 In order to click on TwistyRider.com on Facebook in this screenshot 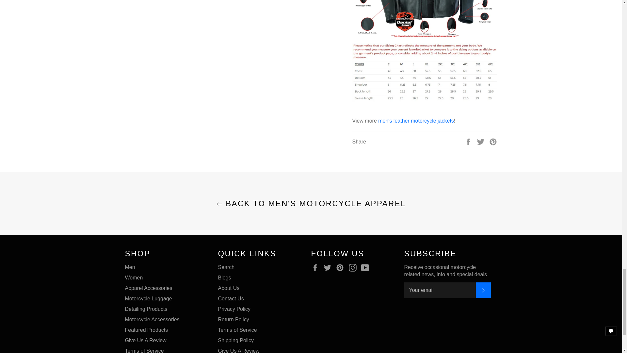, I will do `click(316, 267)`.